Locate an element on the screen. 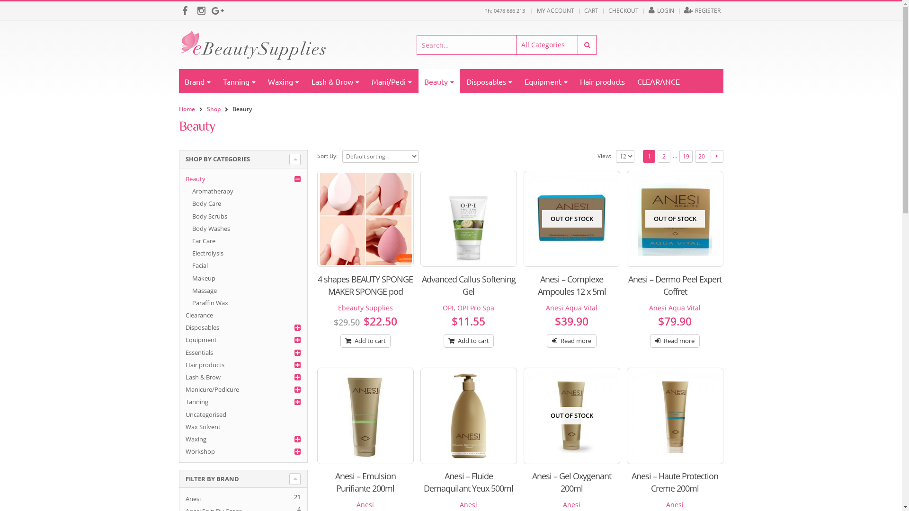 The height and width of the screenshot is (511, 909). Anesi Aqua Vital is located at coordinates (675, 308).